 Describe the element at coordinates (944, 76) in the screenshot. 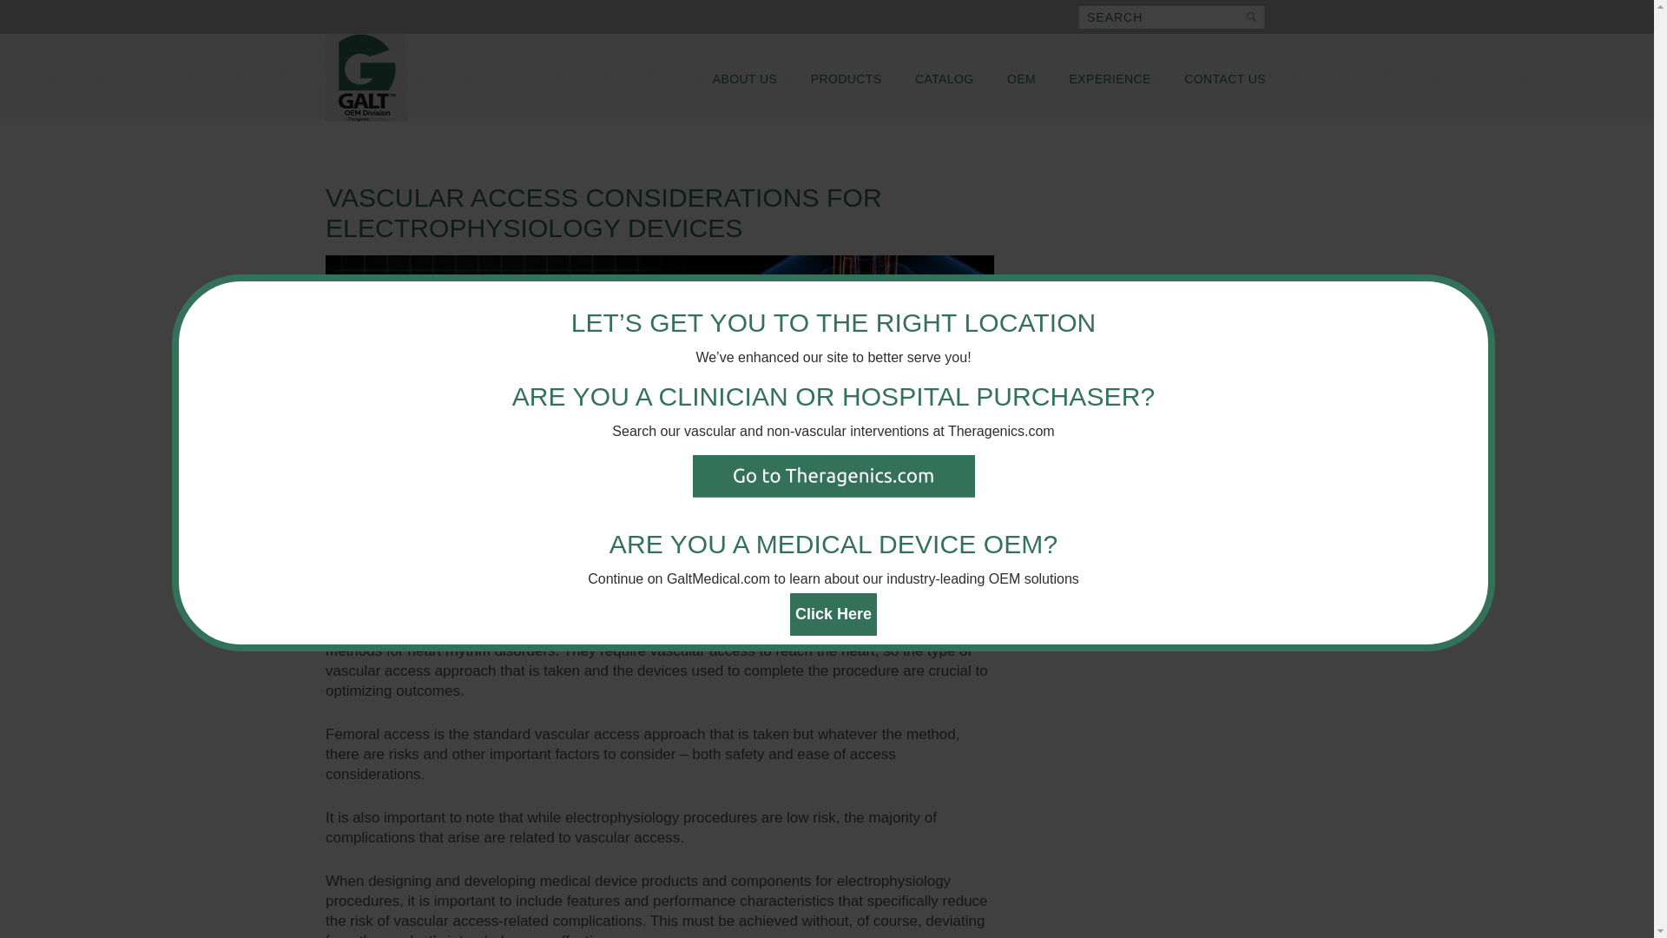

I see `CATALOG` at that location.